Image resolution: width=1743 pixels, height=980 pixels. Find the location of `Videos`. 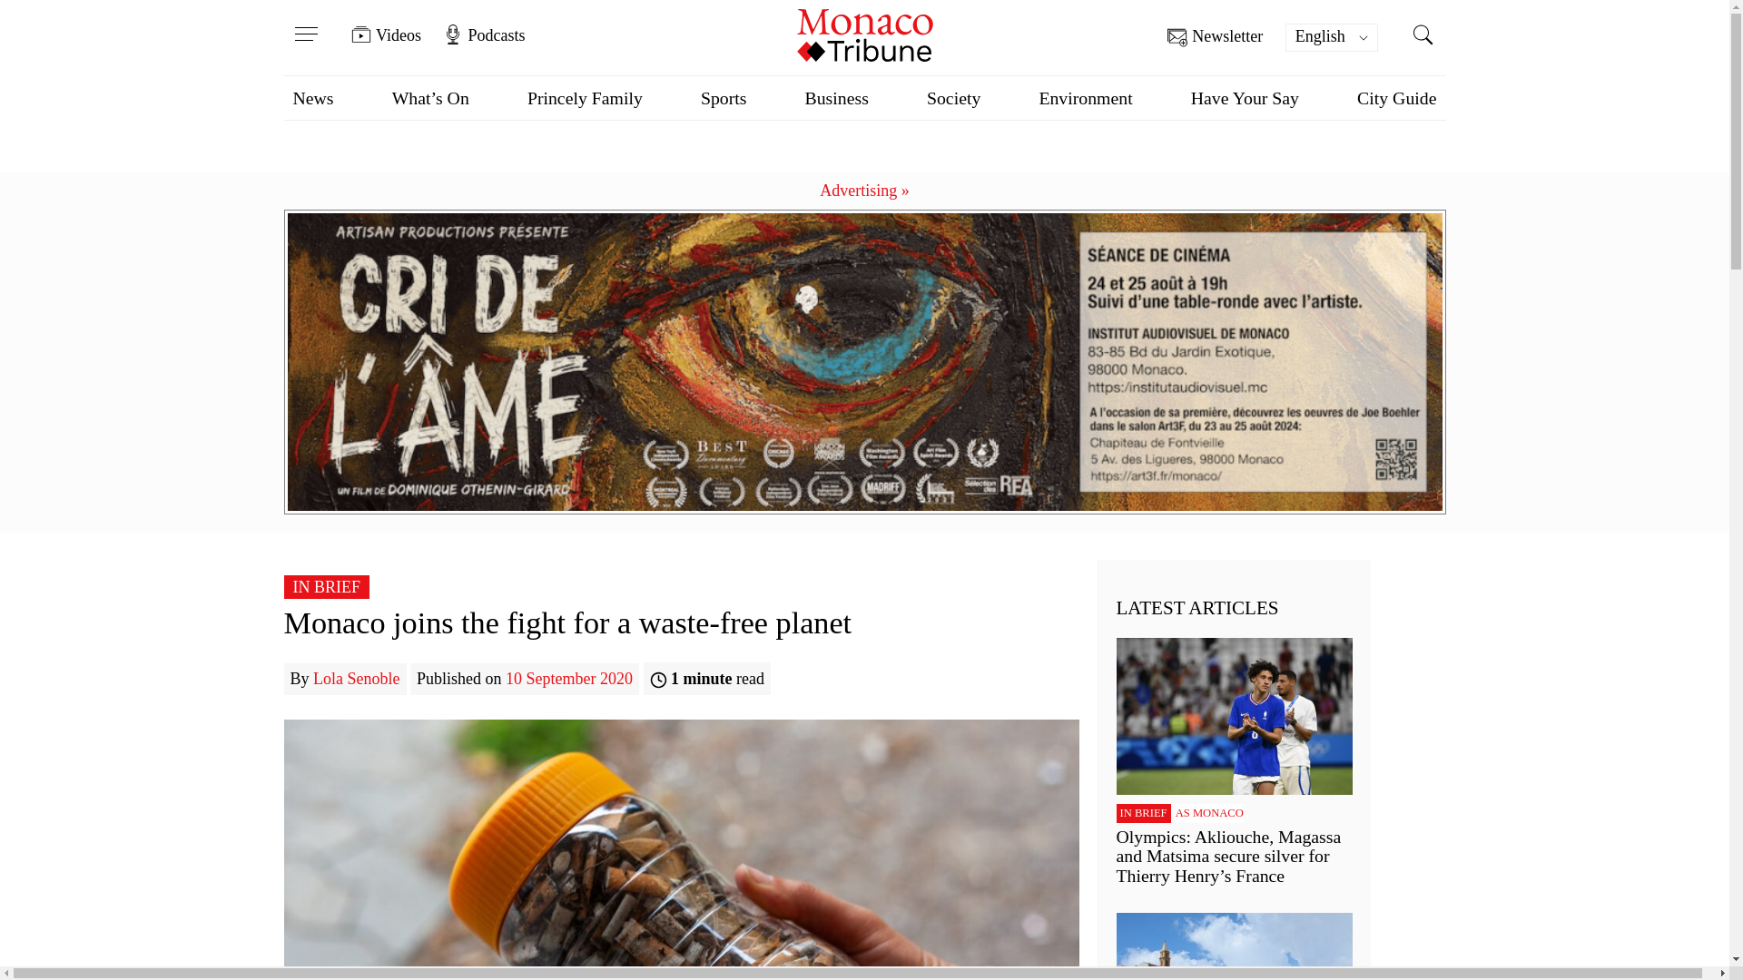

Videos is located at coordinates (387, 34).